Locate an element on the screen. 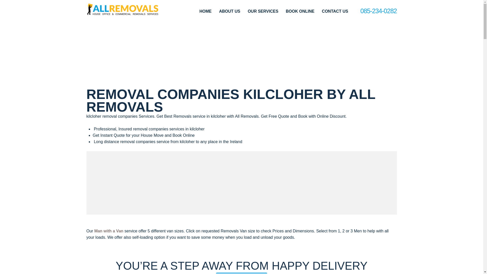  Get a Free Quote is located at coordinates (241, 273).